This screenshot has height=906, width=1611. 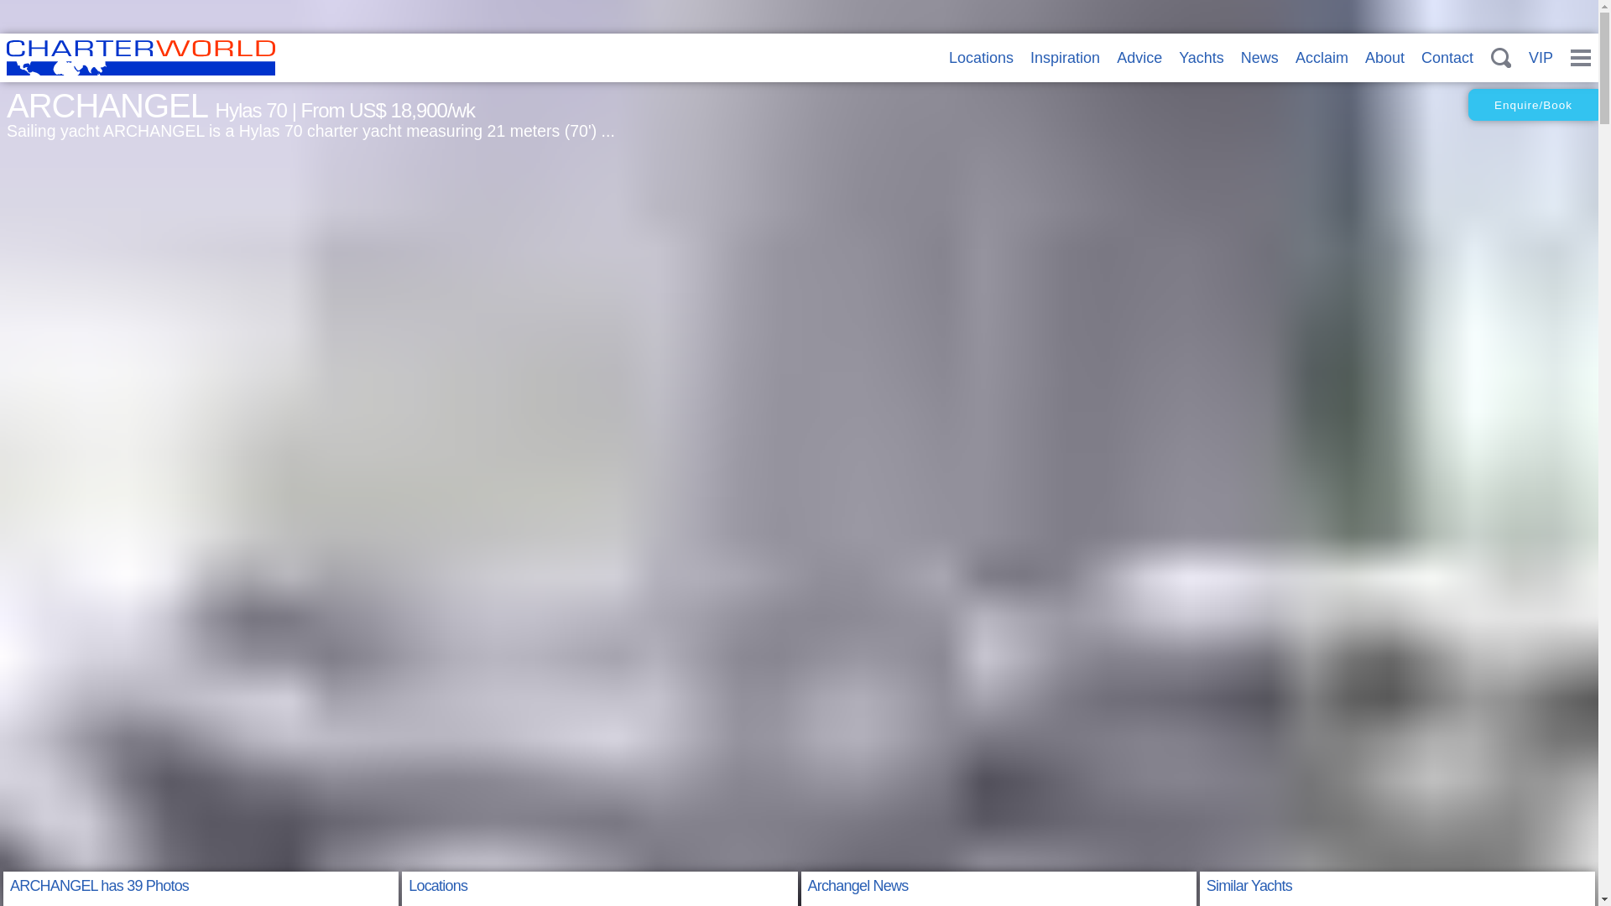 I want to click on News, so click(x=1259, y=57).